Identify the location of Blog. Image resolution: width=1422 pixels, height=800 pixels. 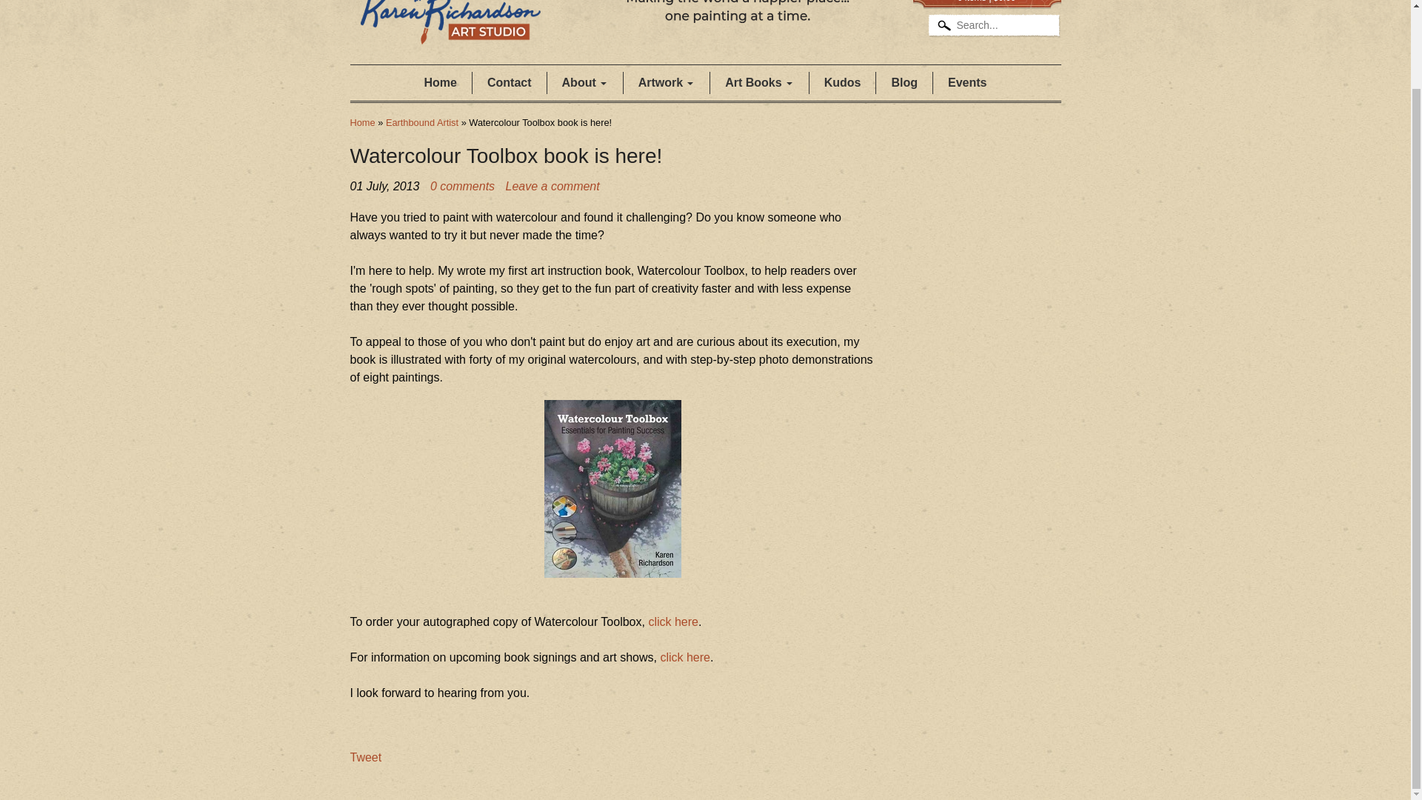
(904, 83).